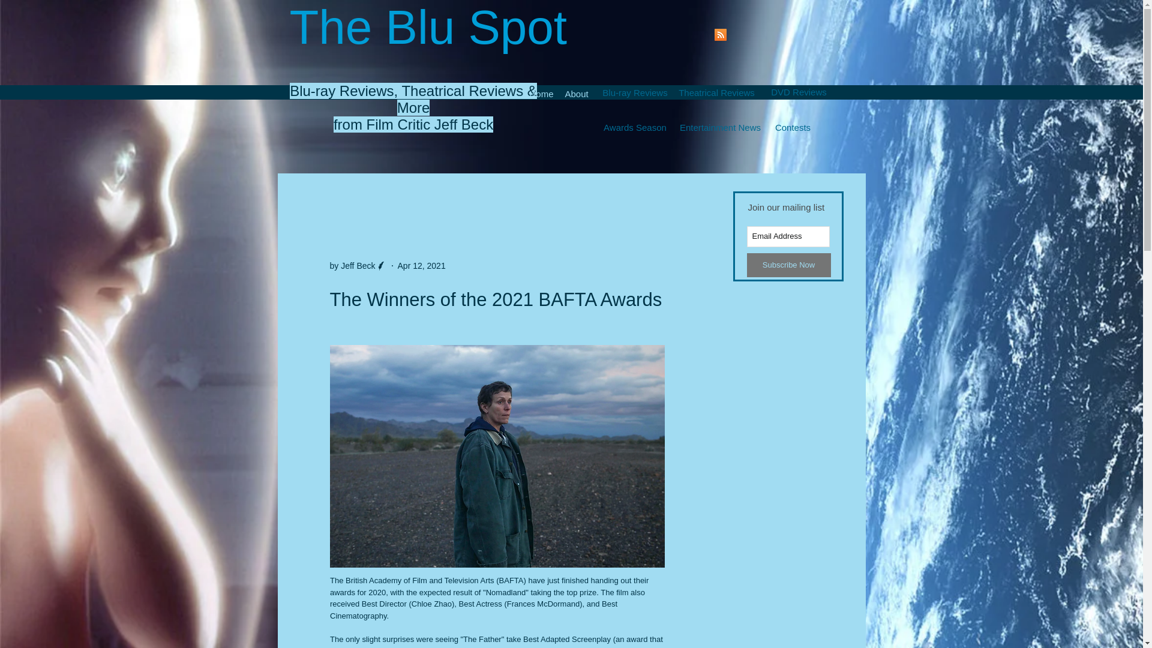  What do you see at coordinates (792, 127) in the screenshot?
I see `Contests` at bounding box center [792, 127].